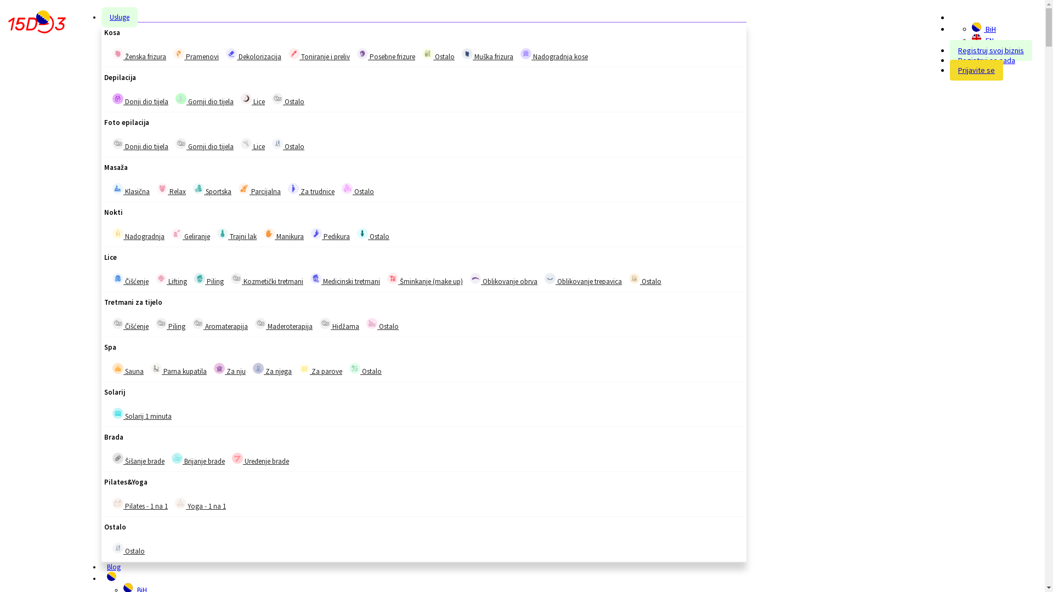 The width and height of the screenshot is (1053, 592). Describe the element at coordinates (118, 99) in the screenshot. I see `Donji dio tijela` at that location.